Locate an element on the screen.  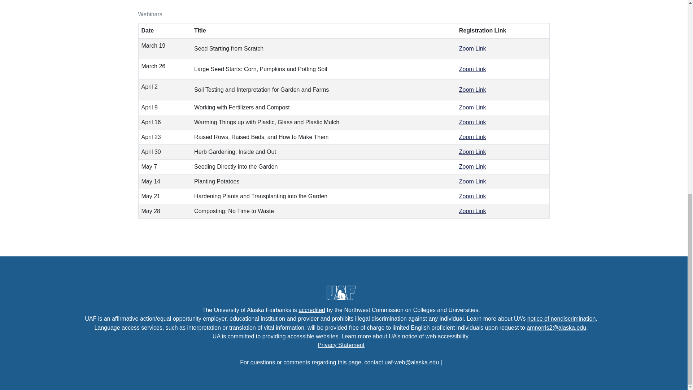
Link to register is located at coordinates (472, 90).